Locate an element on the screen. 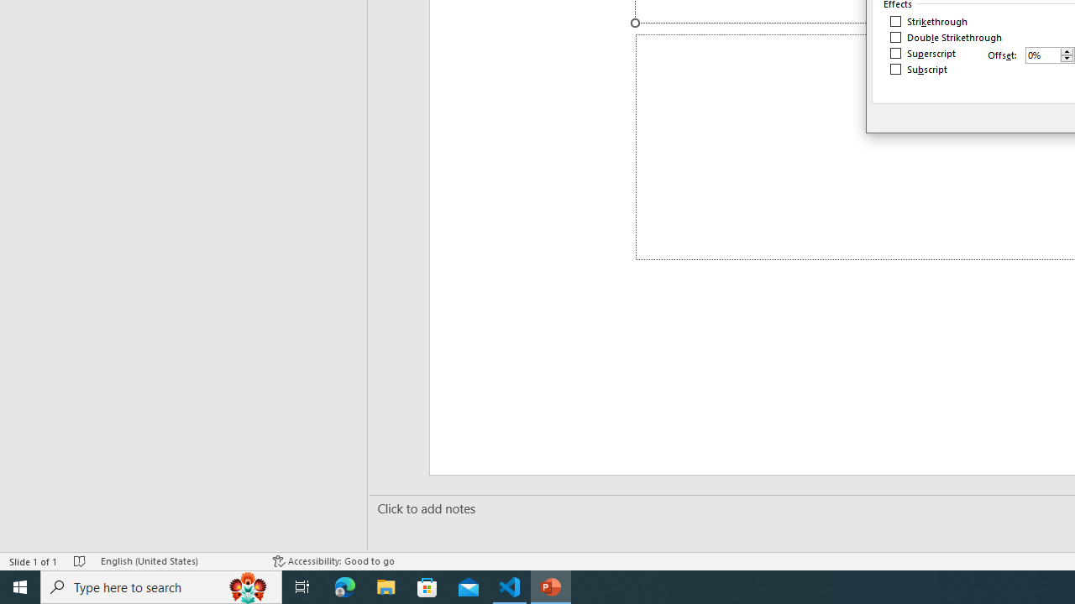 This screenshot has width=1075, height=604. Accessibility Checker Accessibility: Good to go is located at coordinates (333, 560).